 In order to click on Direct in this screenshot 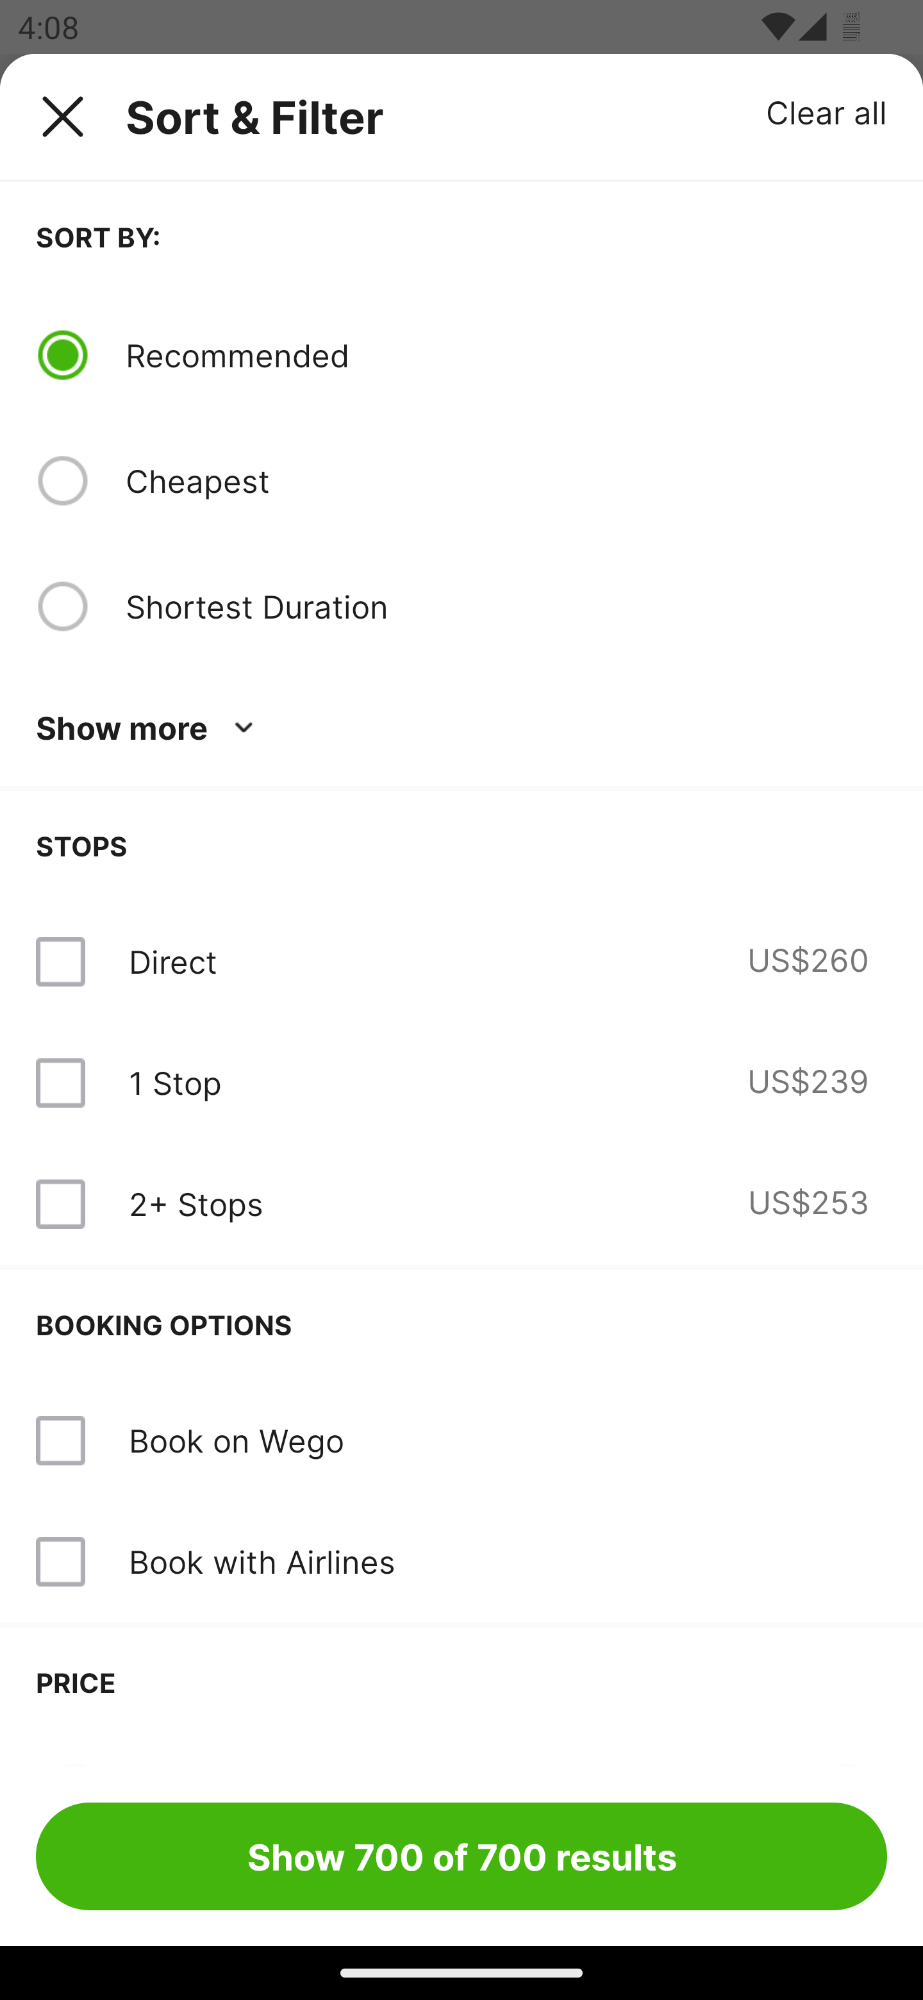, I will do `click(172, 962)`.